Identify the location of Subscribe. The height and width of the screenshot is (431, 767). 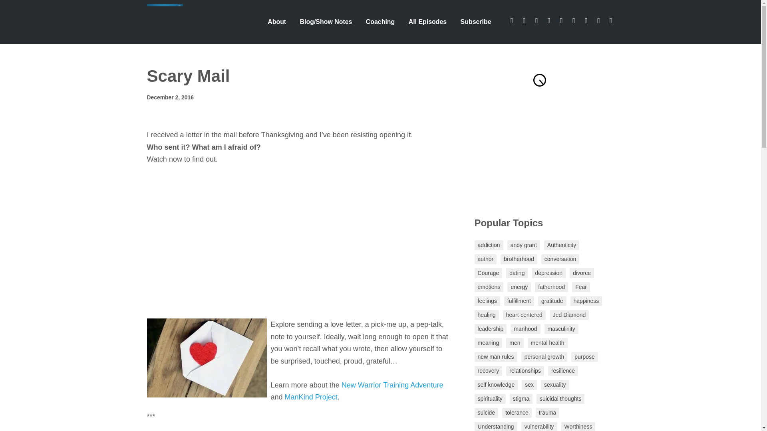
(476, 22).